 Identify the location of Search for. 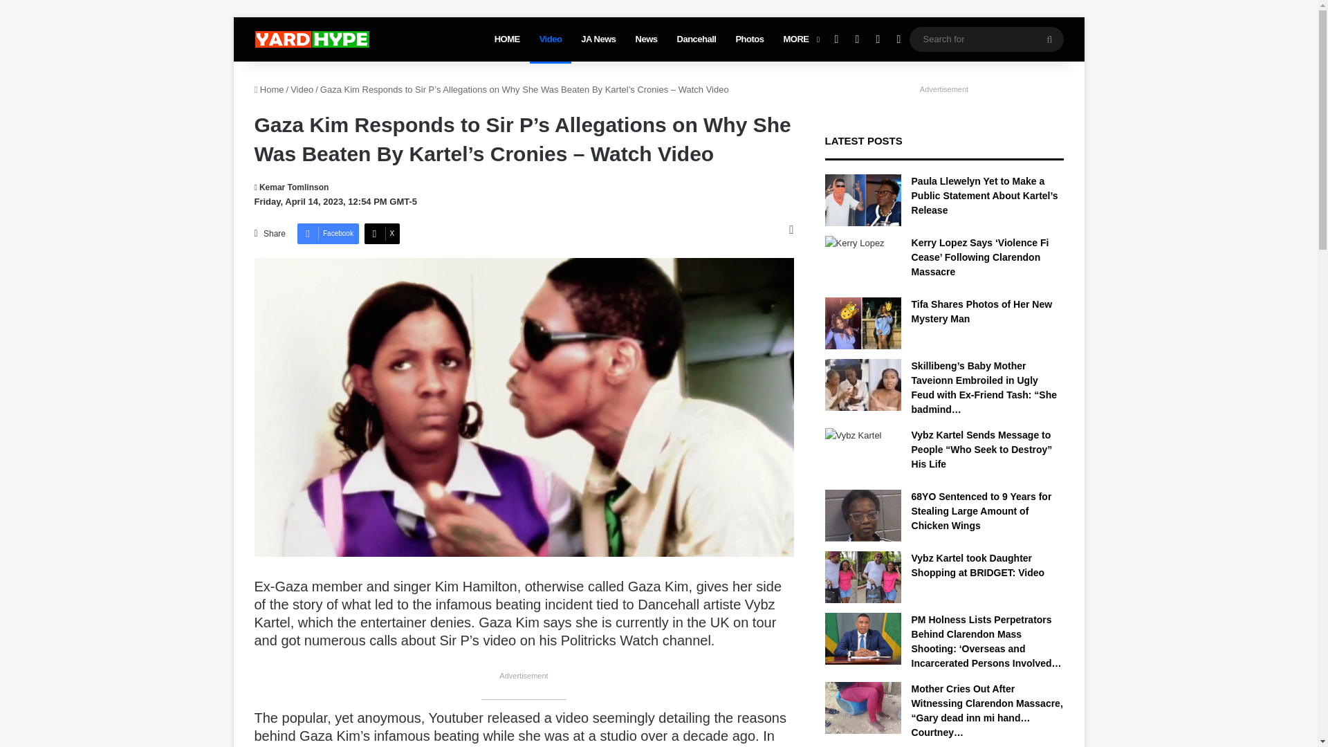
(1049, 39).